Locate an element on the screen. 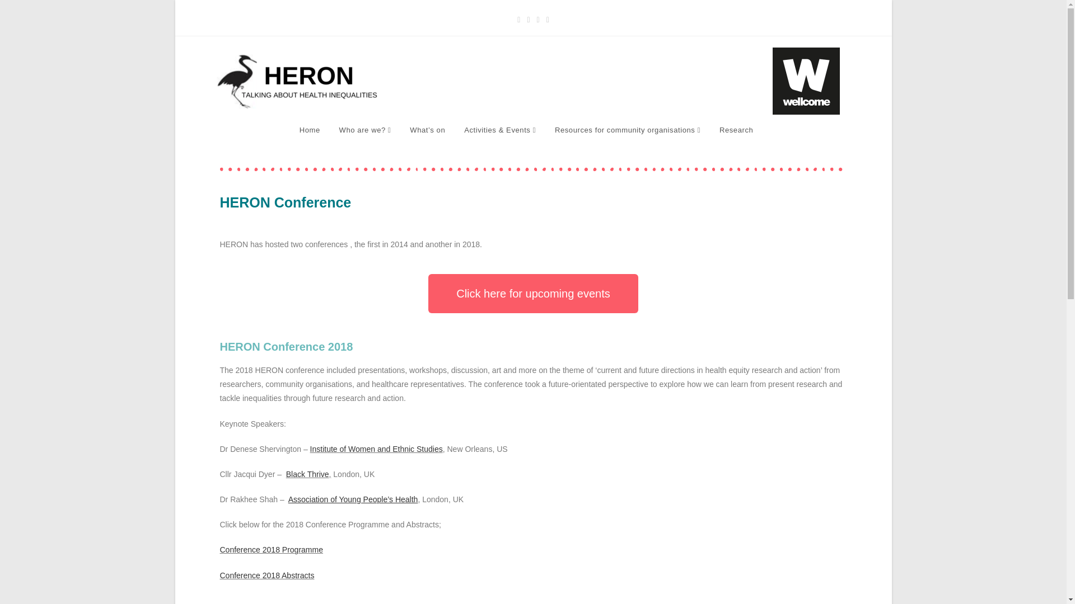  Black Thrive is located at coordinates (307, 474).